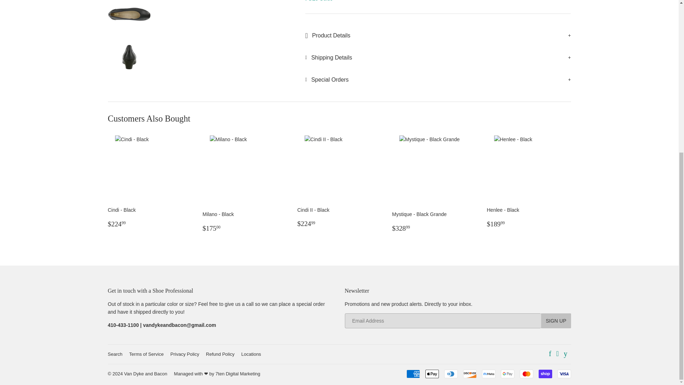 The height and width of the screenshot is (385, 684). Describe the element at coordinates (545, 374) in the screenshot. I see `Shop Pay` at that location.